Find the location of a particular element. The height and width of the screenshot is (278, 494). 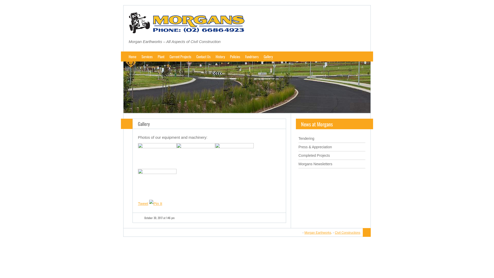

Current Projects is located at coordinates (180, 57).